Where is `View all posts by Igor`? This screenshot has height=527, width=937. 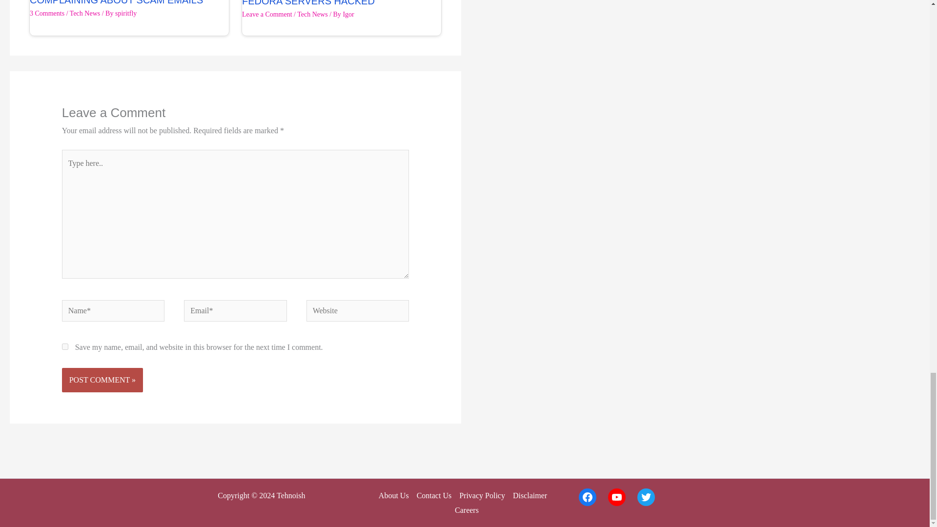 View all posts by Igor is located at coordinates (348, 14).